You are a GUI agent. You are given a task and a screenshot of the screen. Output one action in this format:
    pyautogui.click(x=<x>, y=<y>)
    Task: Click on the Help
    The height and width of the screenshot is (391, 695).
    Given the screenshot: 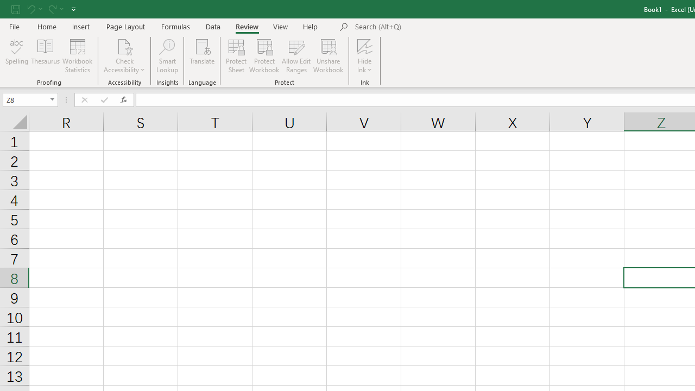 What is the action you would take?
    pyautogui.click(x=311, y=26)
    